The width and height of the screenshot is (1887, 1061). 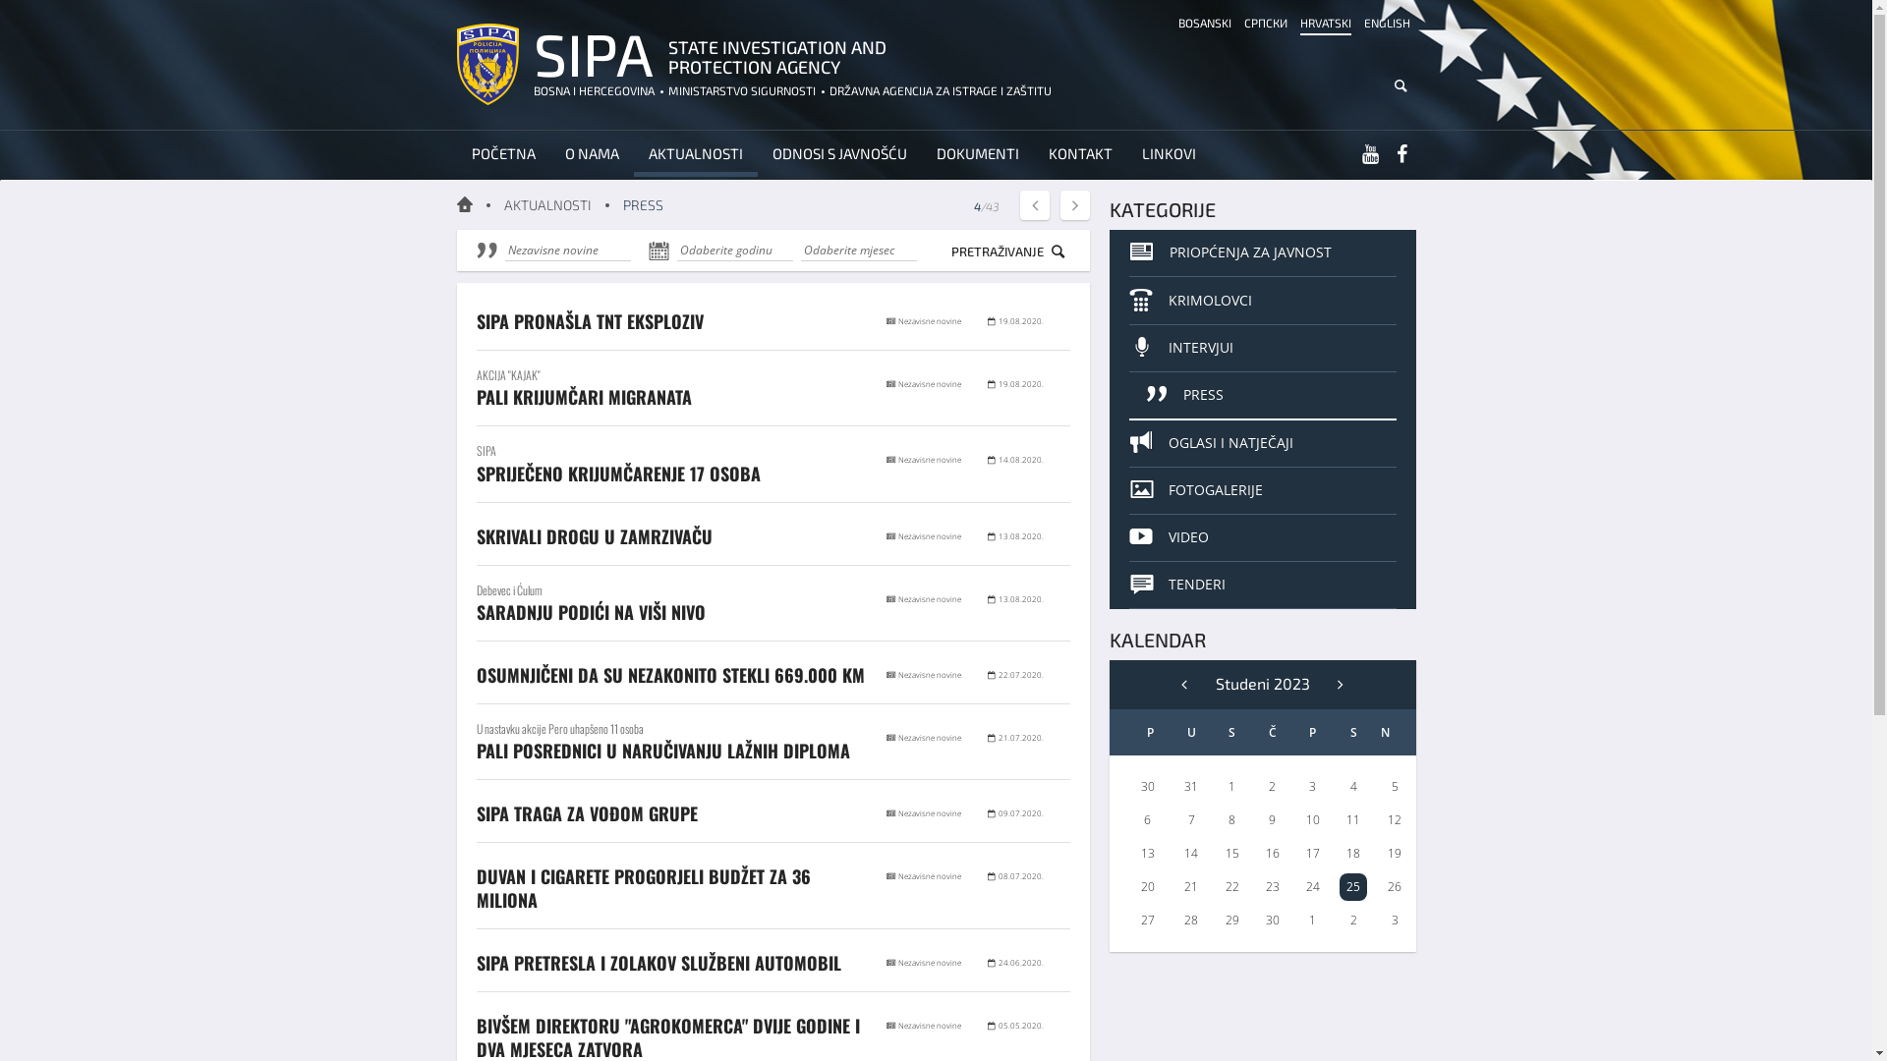 I want to click on 31, so click(x=1191, y=786).